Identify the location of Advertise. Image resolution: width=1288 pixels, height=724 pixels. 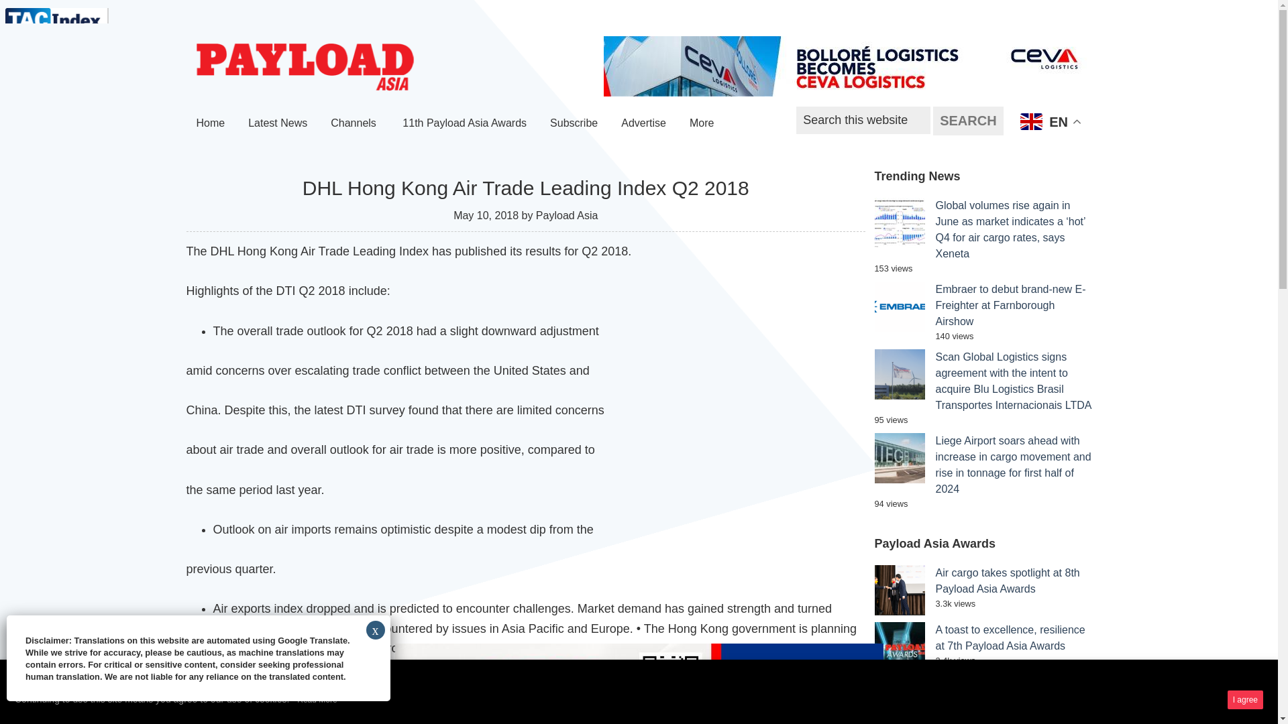
(643, 123).